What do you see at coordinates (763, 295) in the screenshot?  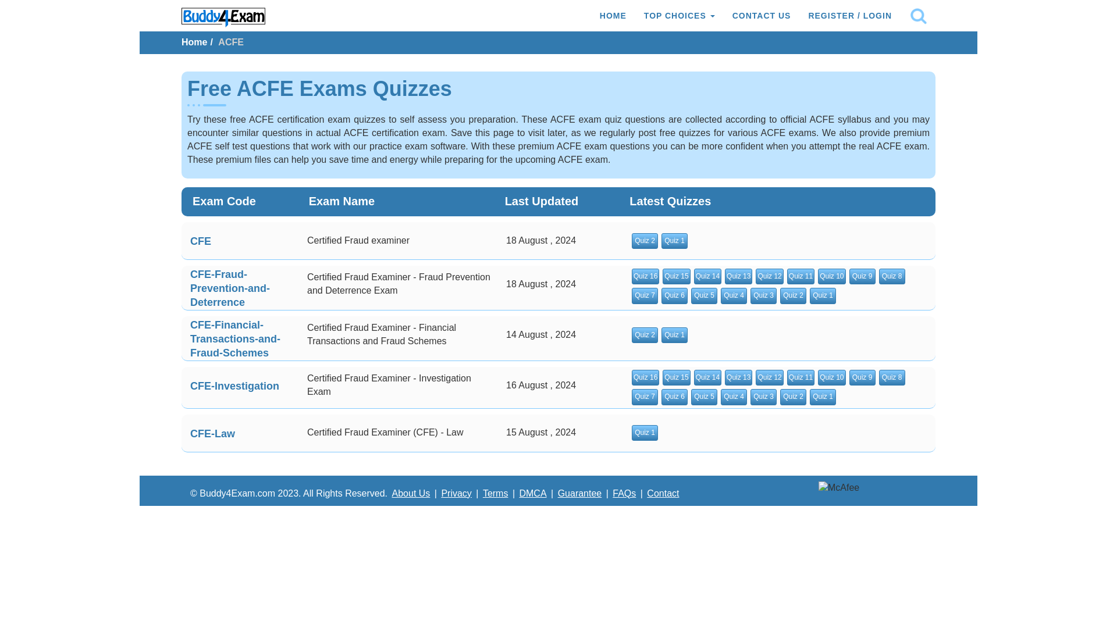 I see `Quiz 3` at bounding box center [763, 295].